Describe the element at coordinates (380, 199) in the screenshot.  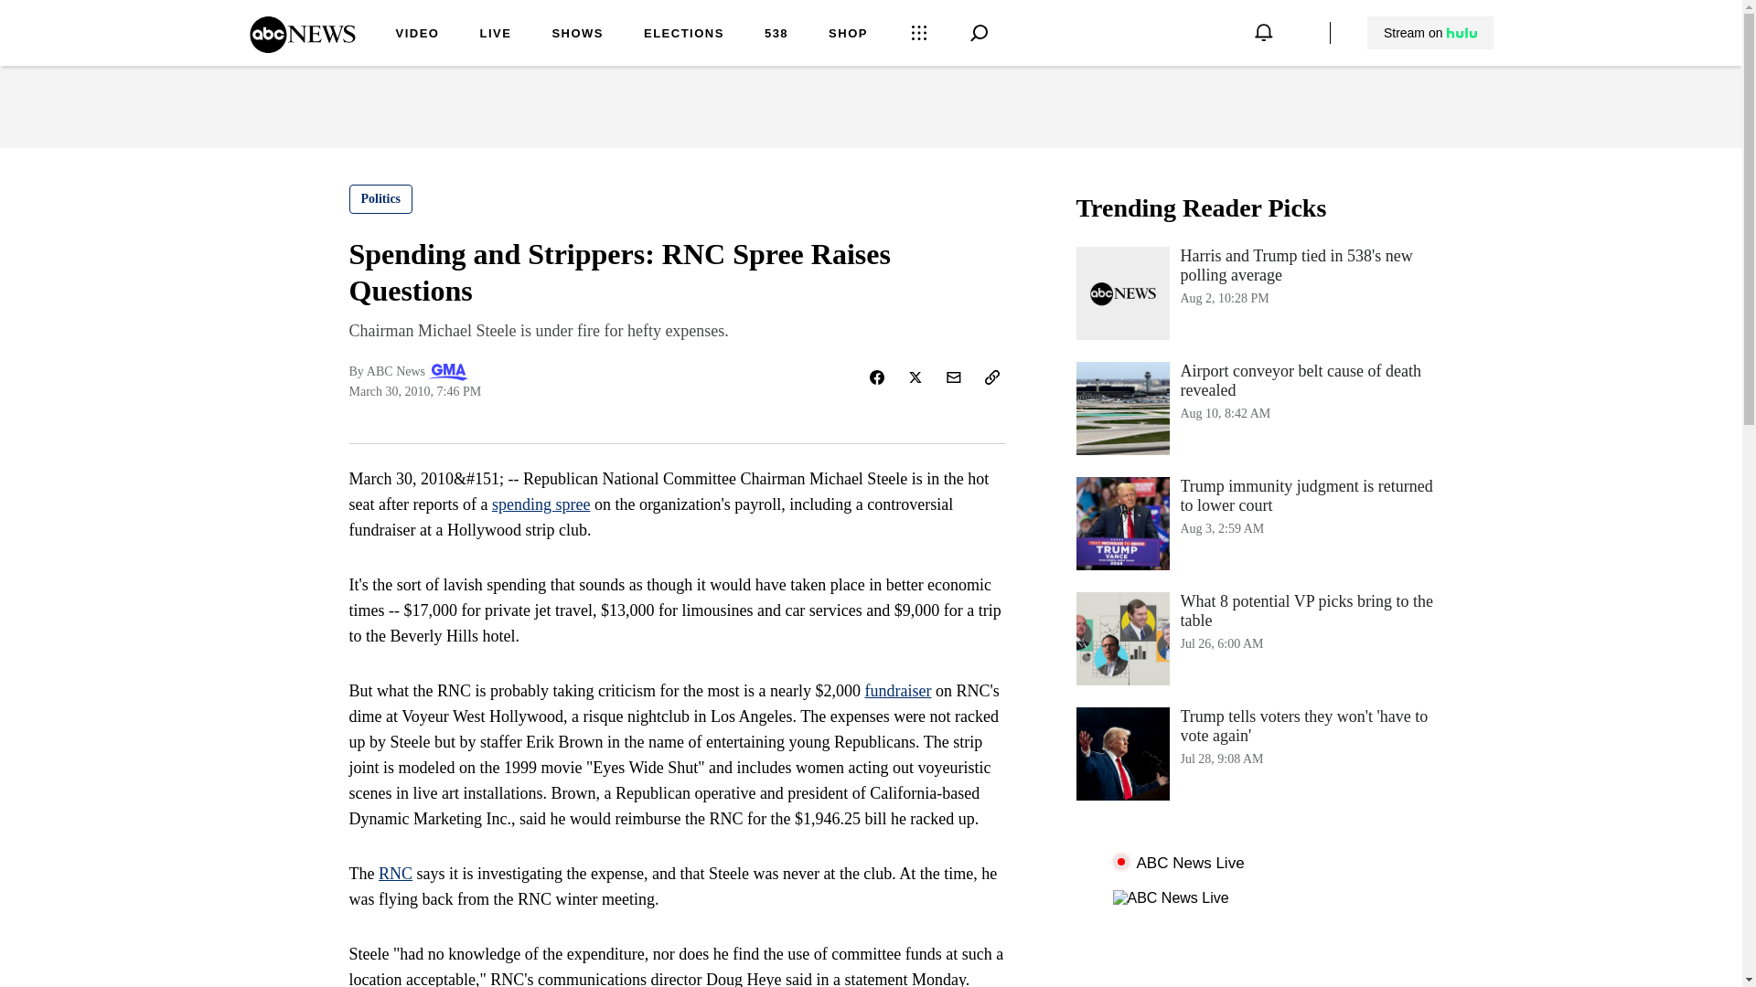
I see `Politics` at that location.